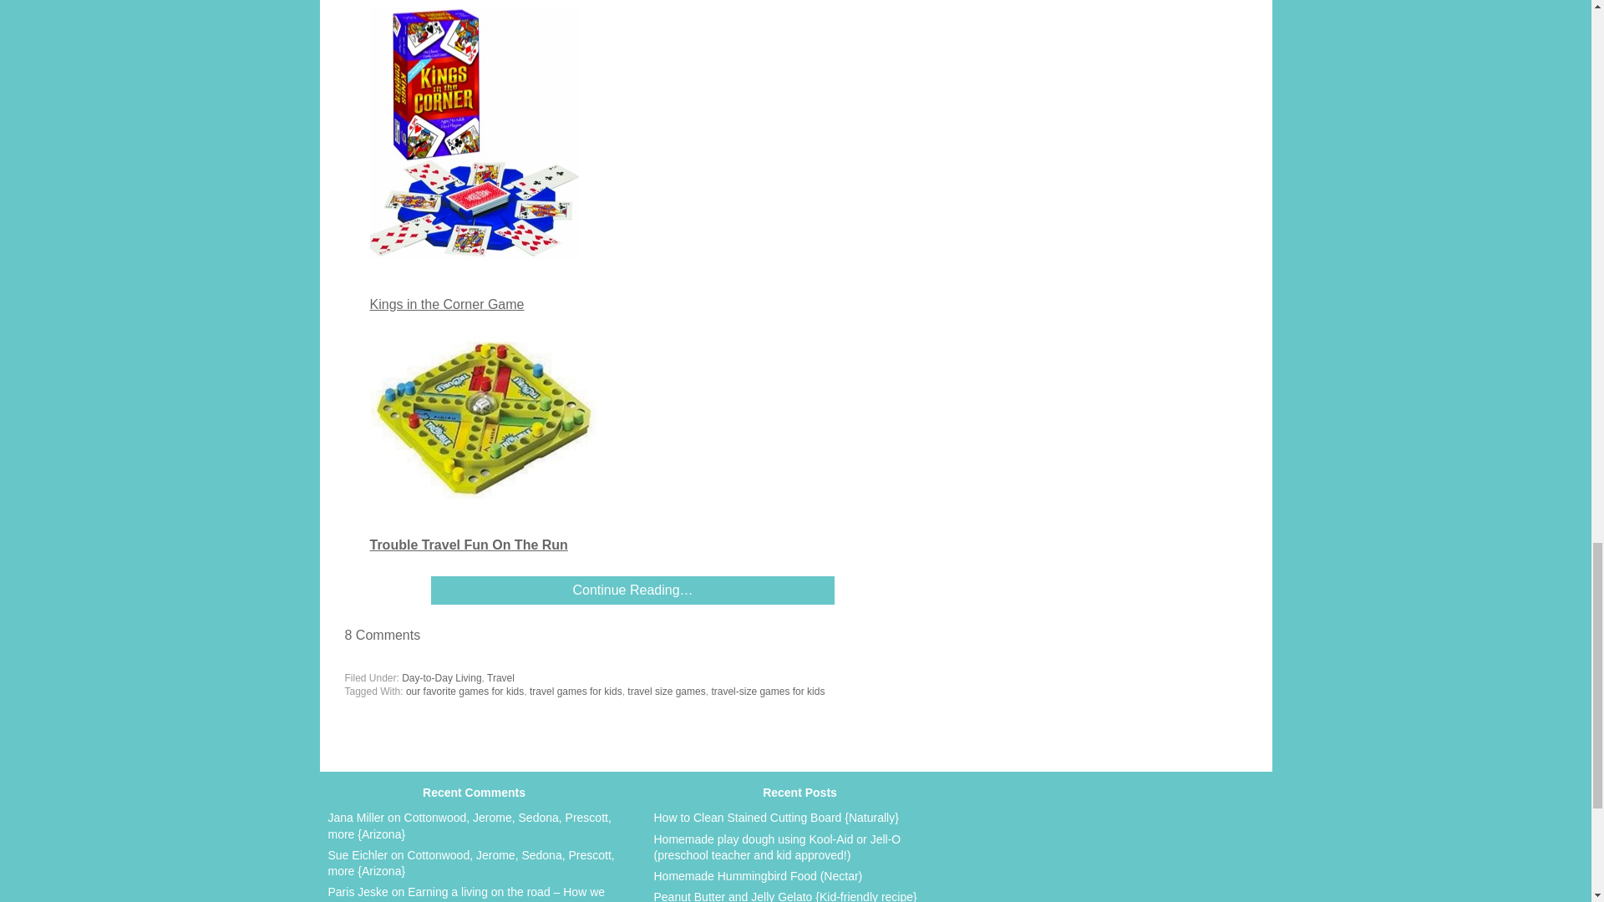 This screenshot has height=902, width=1604. I want to click on travel games for kids, so click(575, 691).